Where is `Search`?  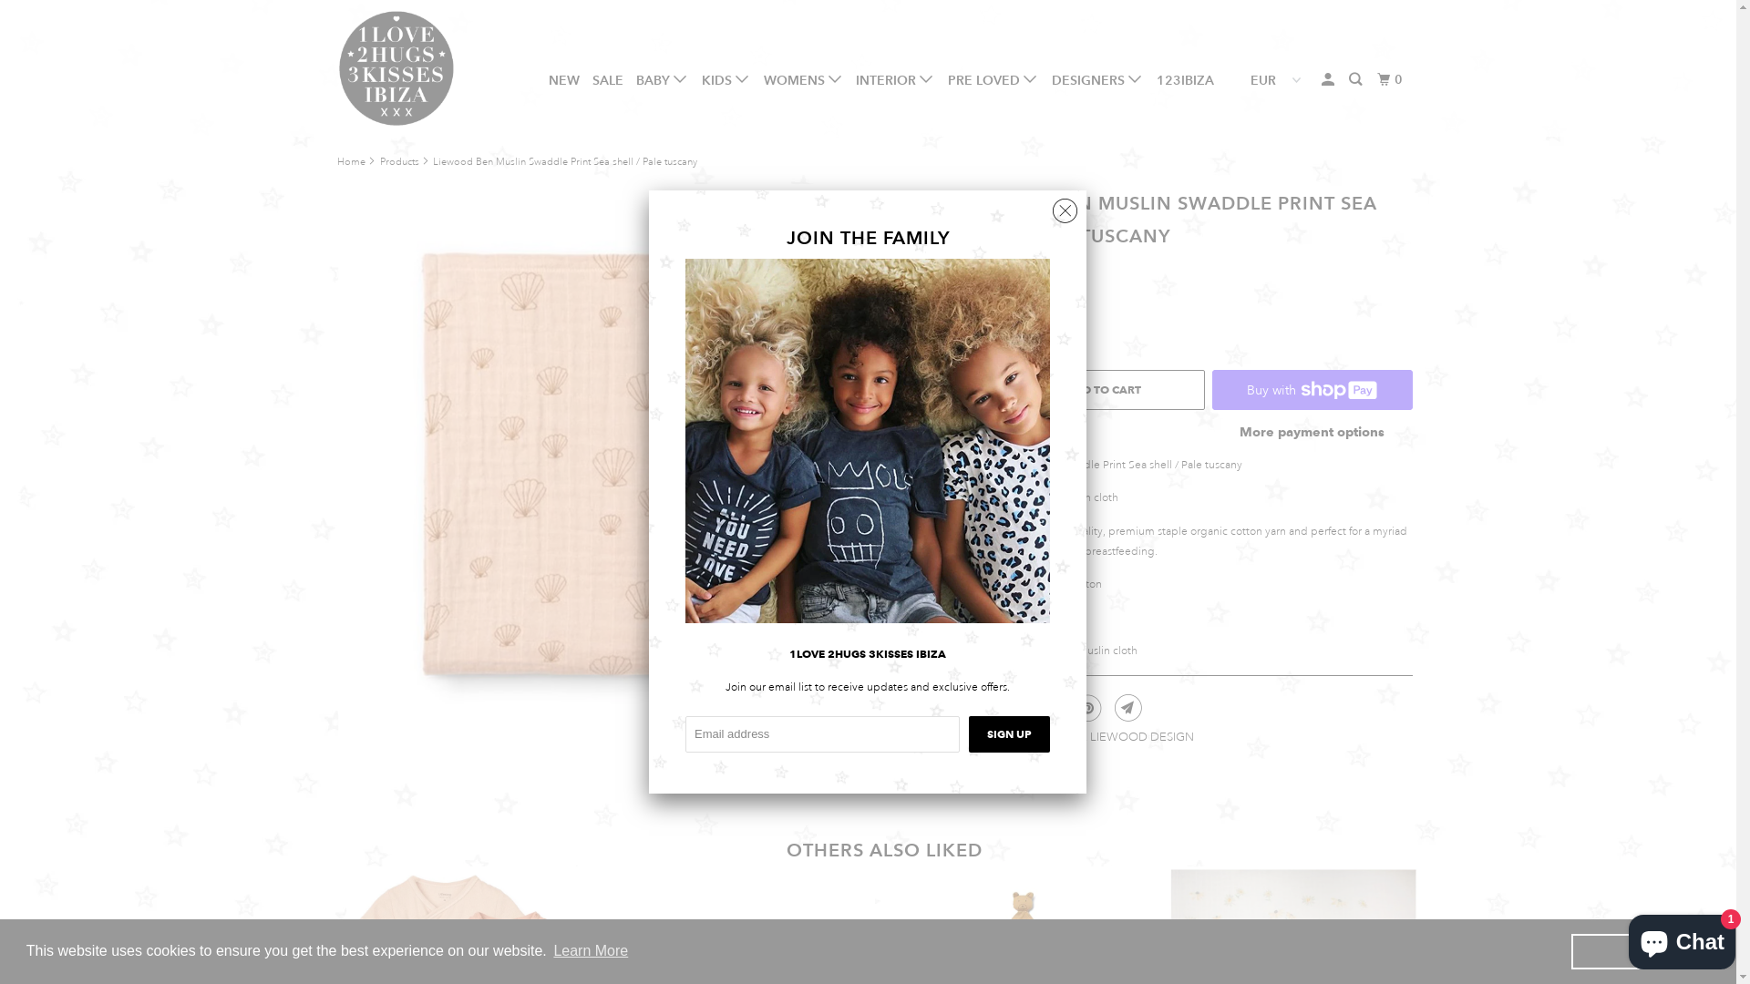
Search is located at coordinates (1356, 80).